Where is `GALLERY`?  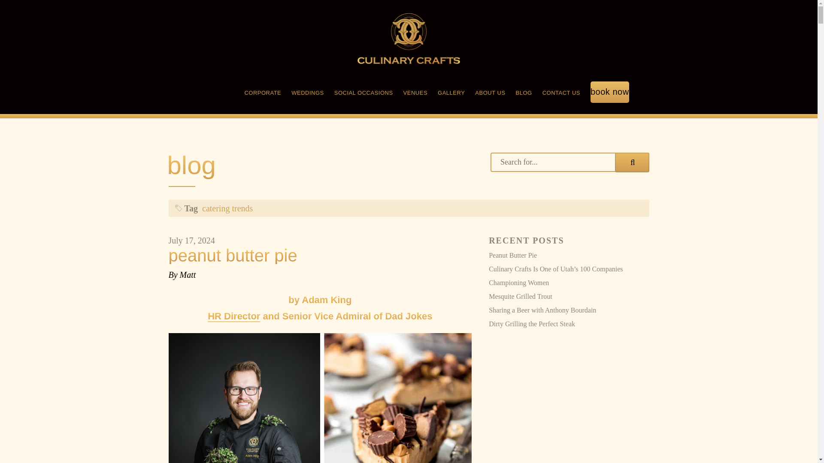
GALLERY is located at coordinates (451, 93).